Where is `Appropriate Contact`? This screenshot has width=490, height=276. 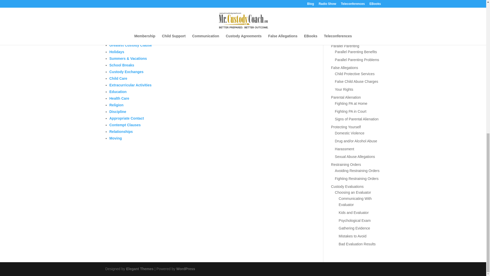
Appropriate Contact is located at coordinates (126, 118).